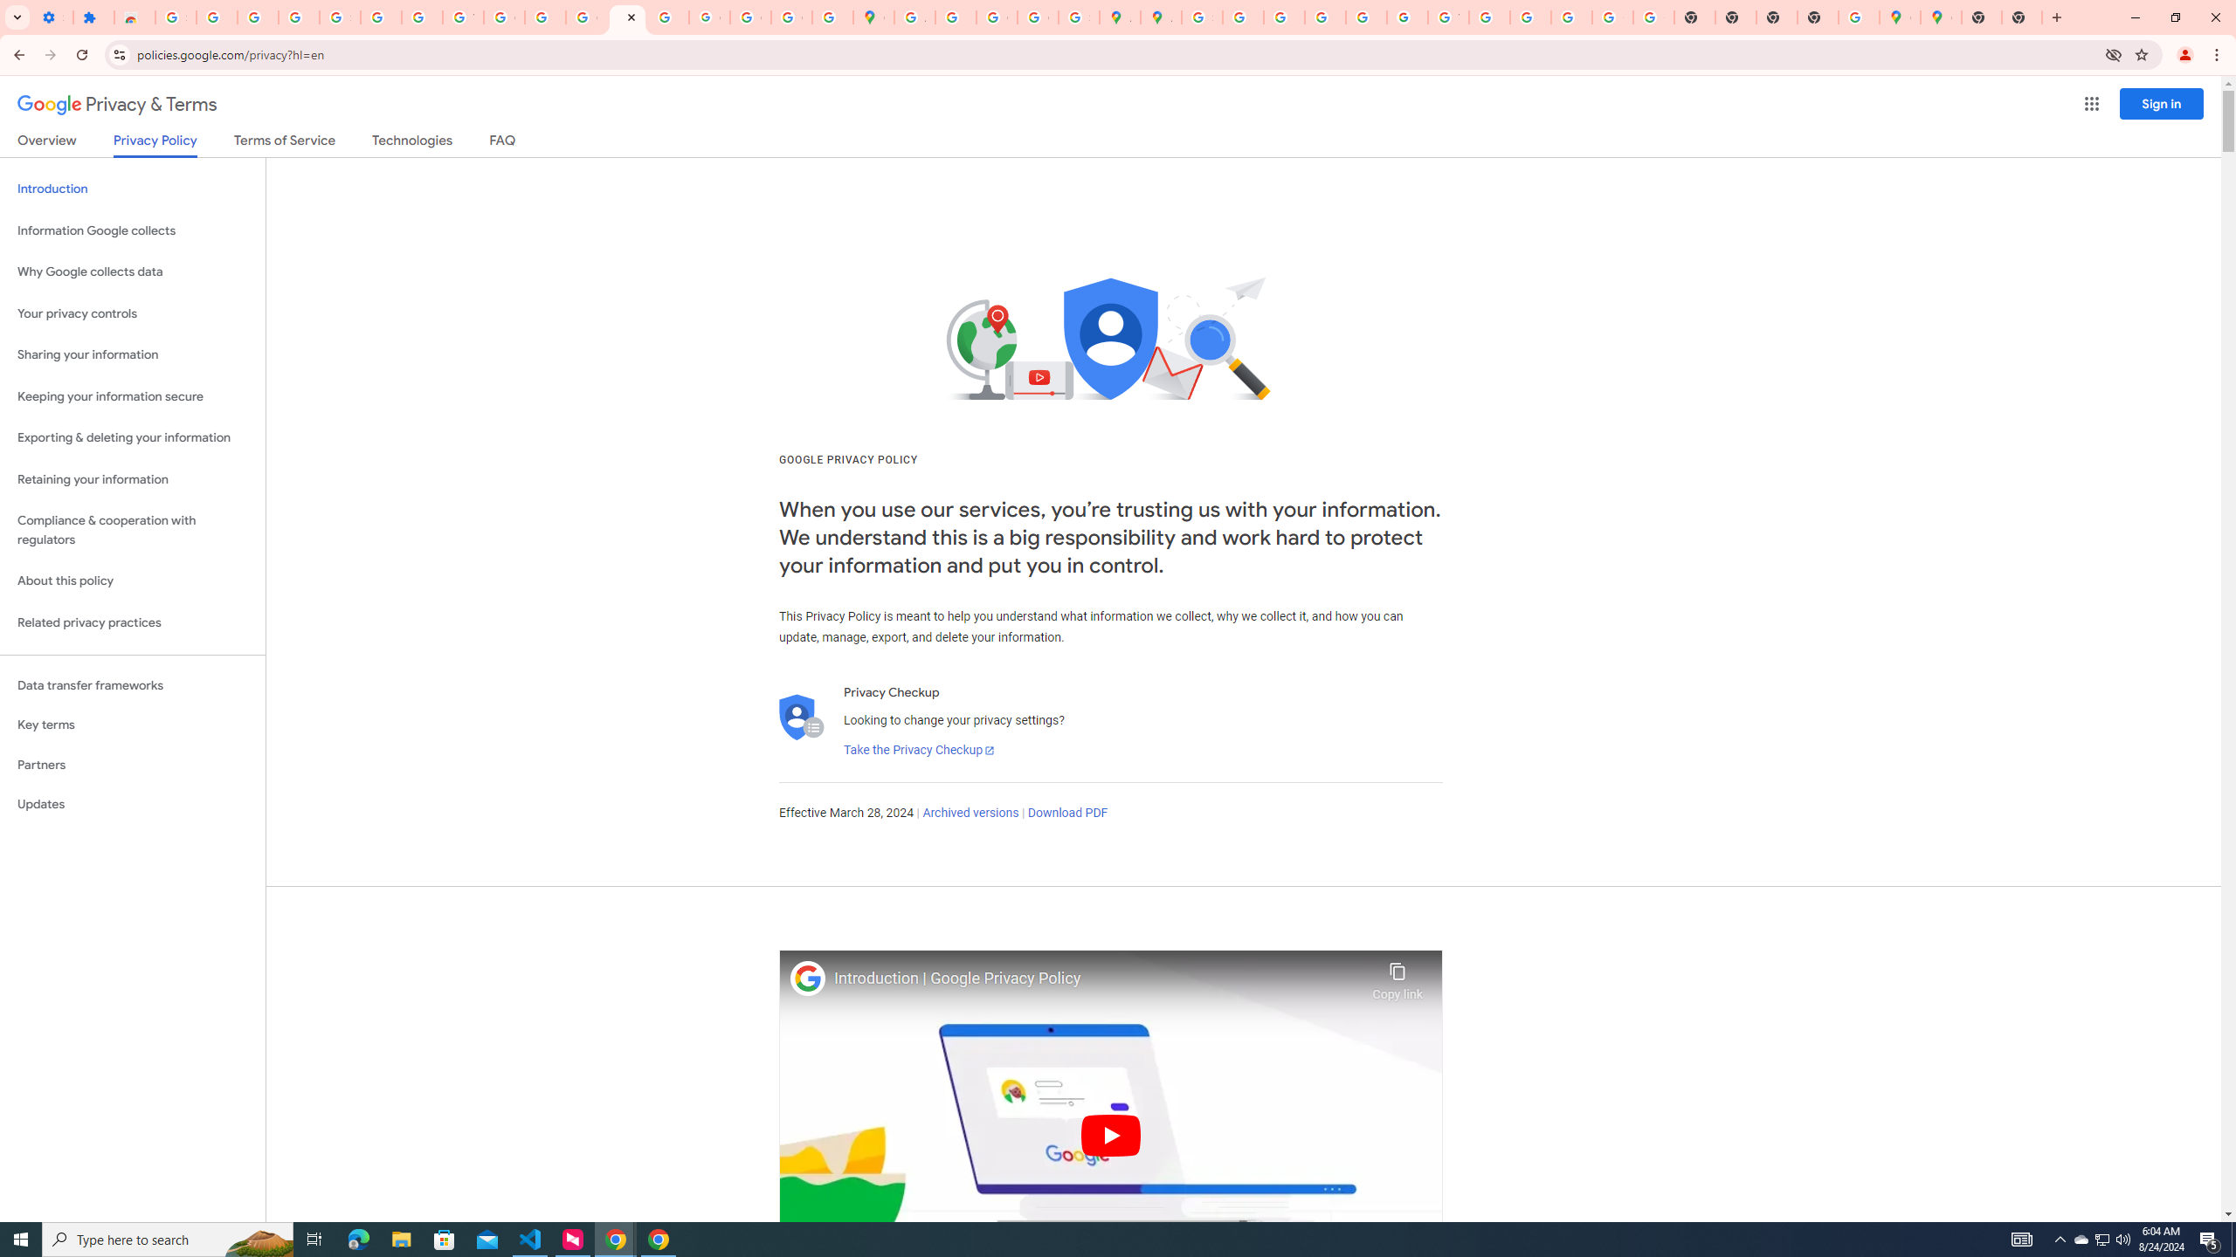 Image resolution: width=2236 pixels, height=1257 pixels. Describe the element at coordinates (154, 145) in the screenshot. I see `Privacy Policy` at that location.